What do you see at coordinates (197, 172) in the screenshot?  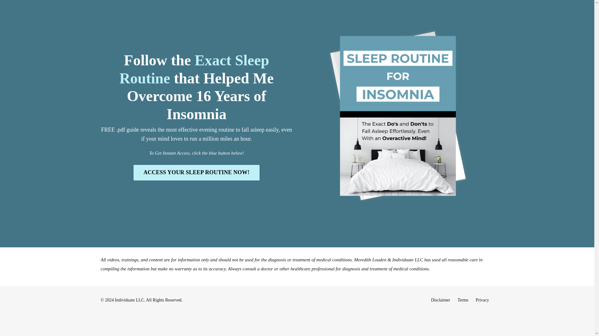 I see `ACCESS YOUR SLEEP ROUTINE NOW!` at bounding box center [197, 172].